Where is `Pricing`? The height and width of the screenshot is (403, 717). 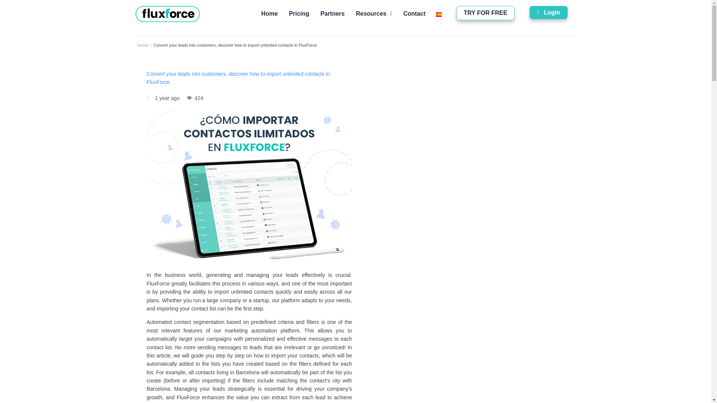
Pricing is located at coordinates (299, 14).